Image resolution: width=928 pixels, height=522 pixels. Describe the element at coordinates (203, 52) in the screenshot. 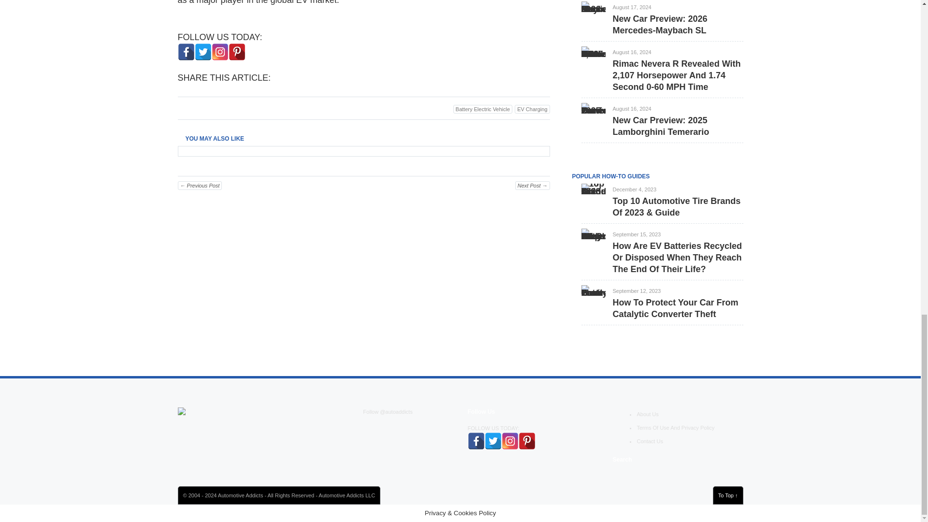

I see `Twitter` at that location.